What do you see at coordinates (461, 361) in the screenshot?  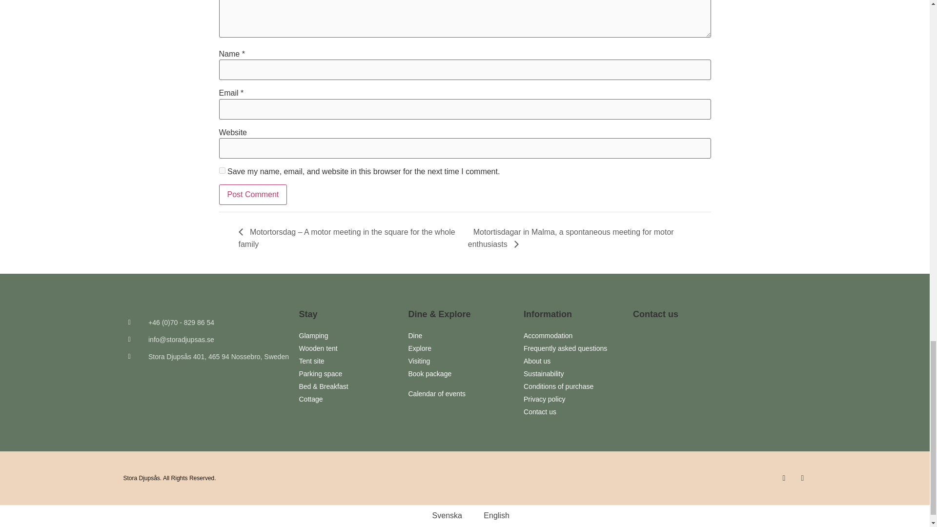 I see `Visiting` at bounding box center [461, 361].